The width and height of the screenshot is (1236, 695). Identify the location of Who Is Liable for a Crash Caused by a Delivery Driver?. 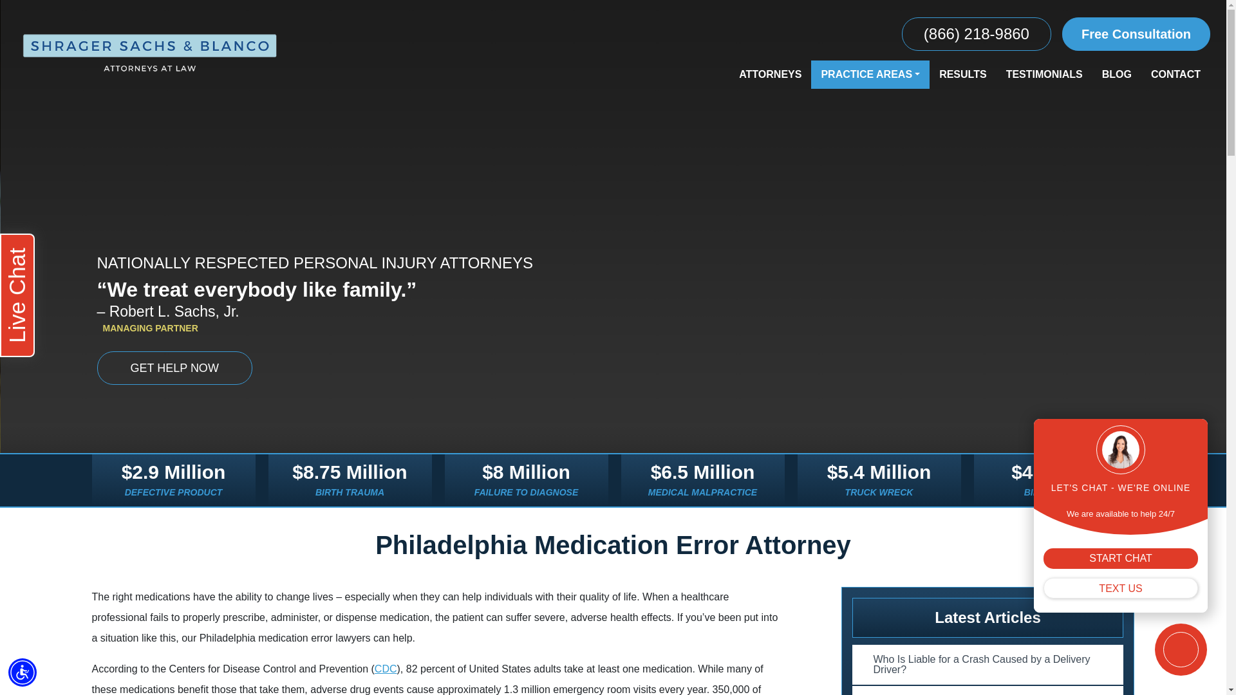
(988, 664).